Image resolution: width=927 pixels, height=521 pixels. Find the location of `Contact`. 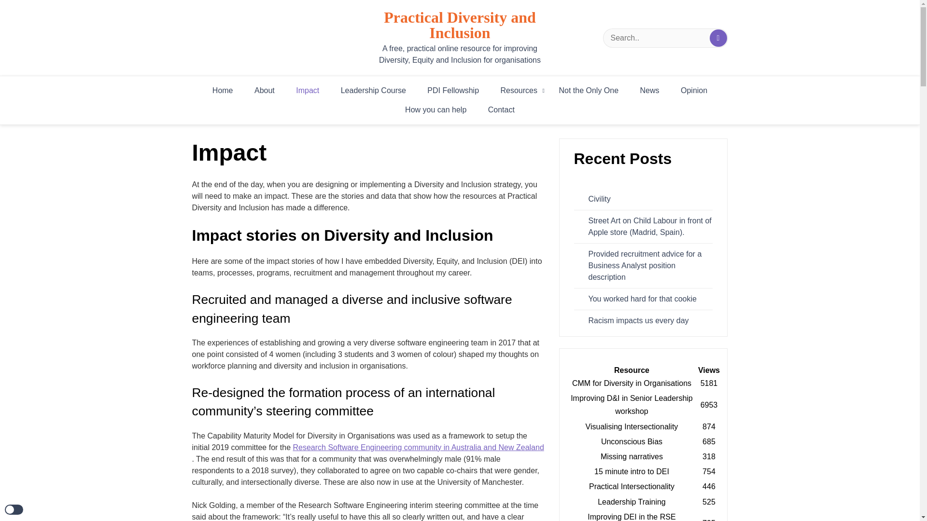

Contact is located at coordinates (501, 110).